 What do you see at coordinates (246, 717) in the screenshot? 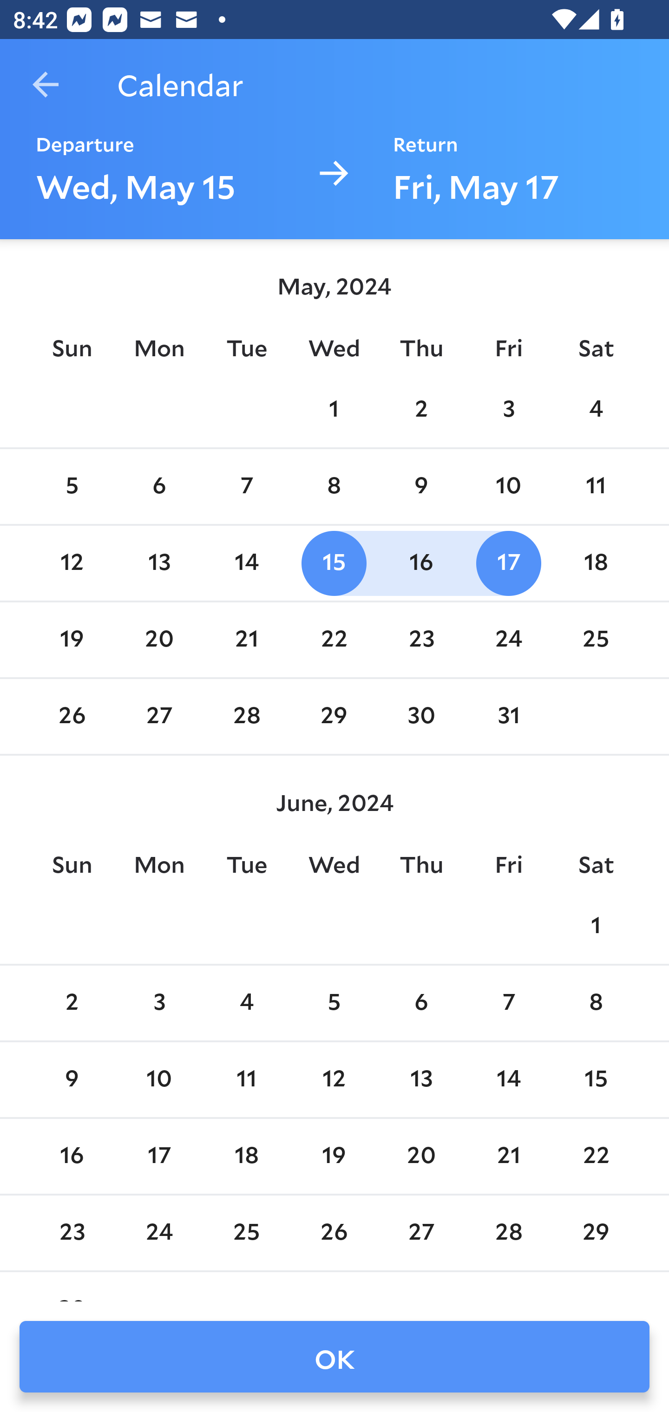
I see `28` at bounding box center [246, 717].